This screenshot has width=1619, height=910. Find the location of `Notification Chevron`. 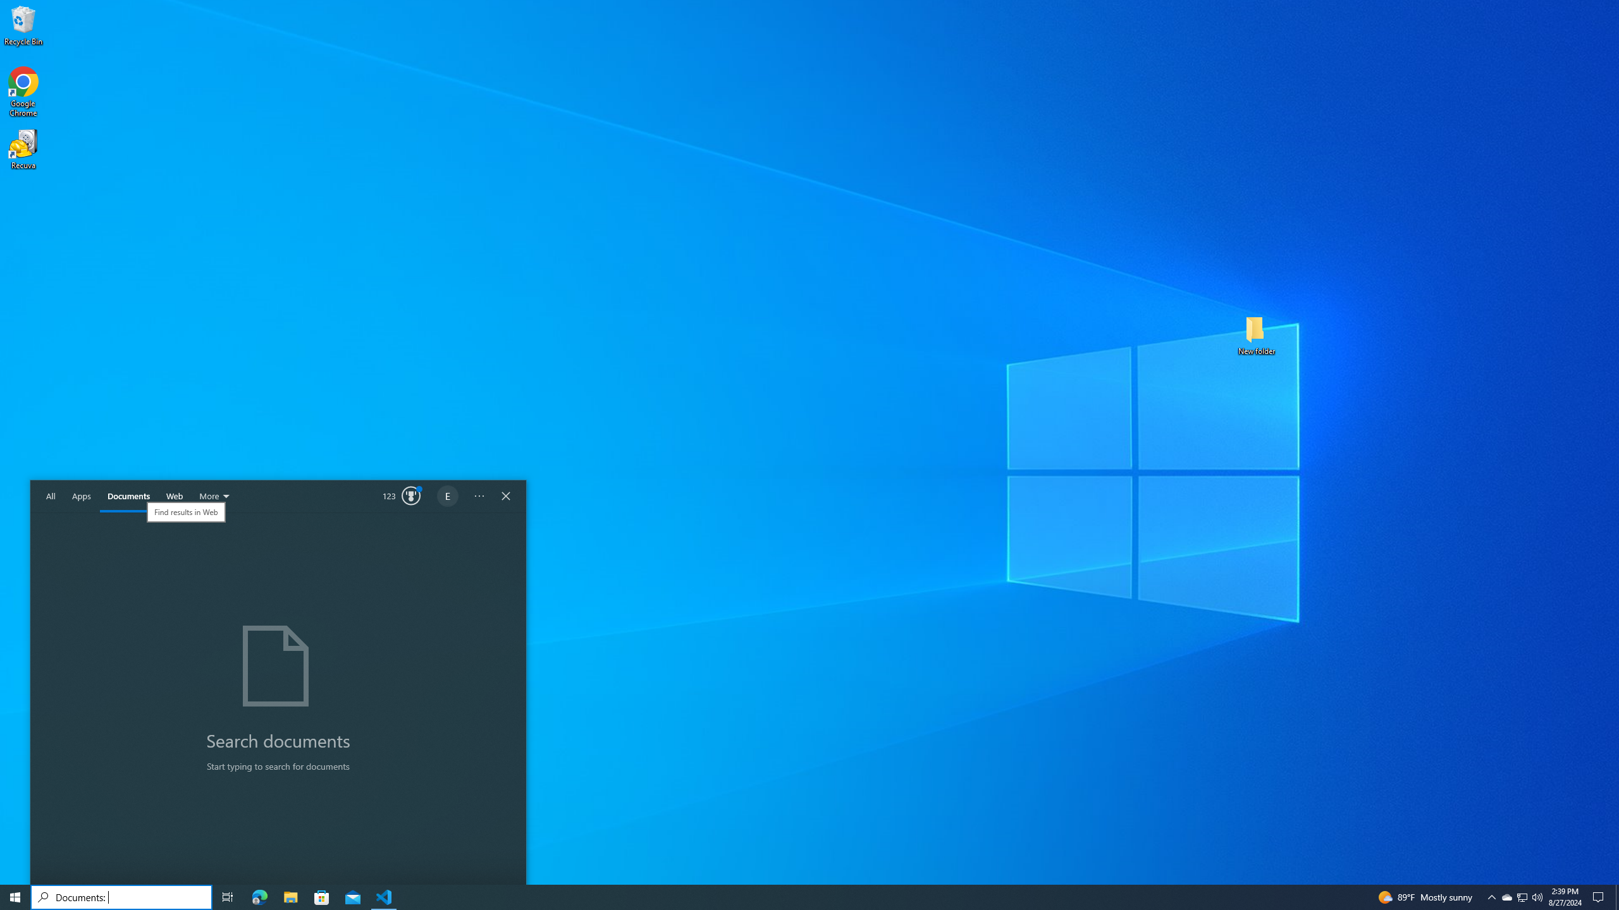

Notification Chevron is located at coordinates (1600, 897).